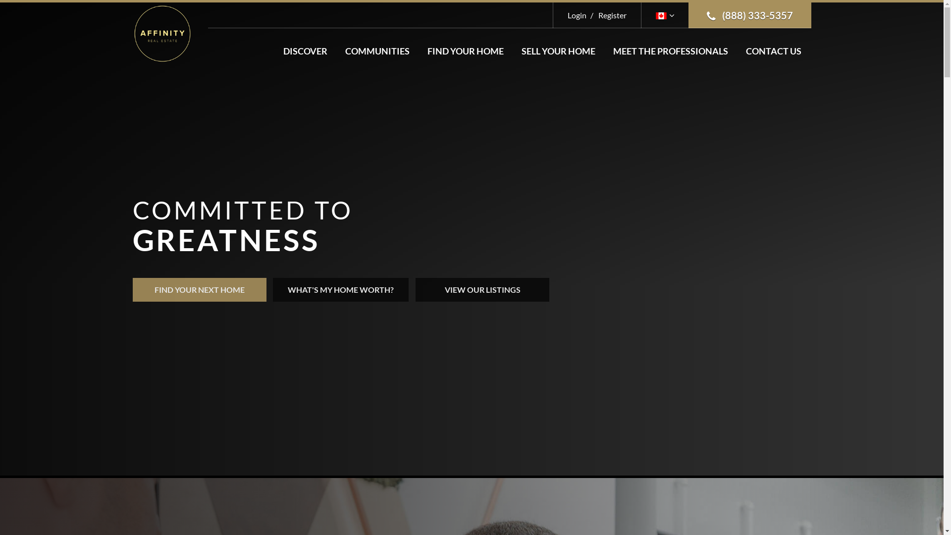  I want to click on Register, so click(607, 15).